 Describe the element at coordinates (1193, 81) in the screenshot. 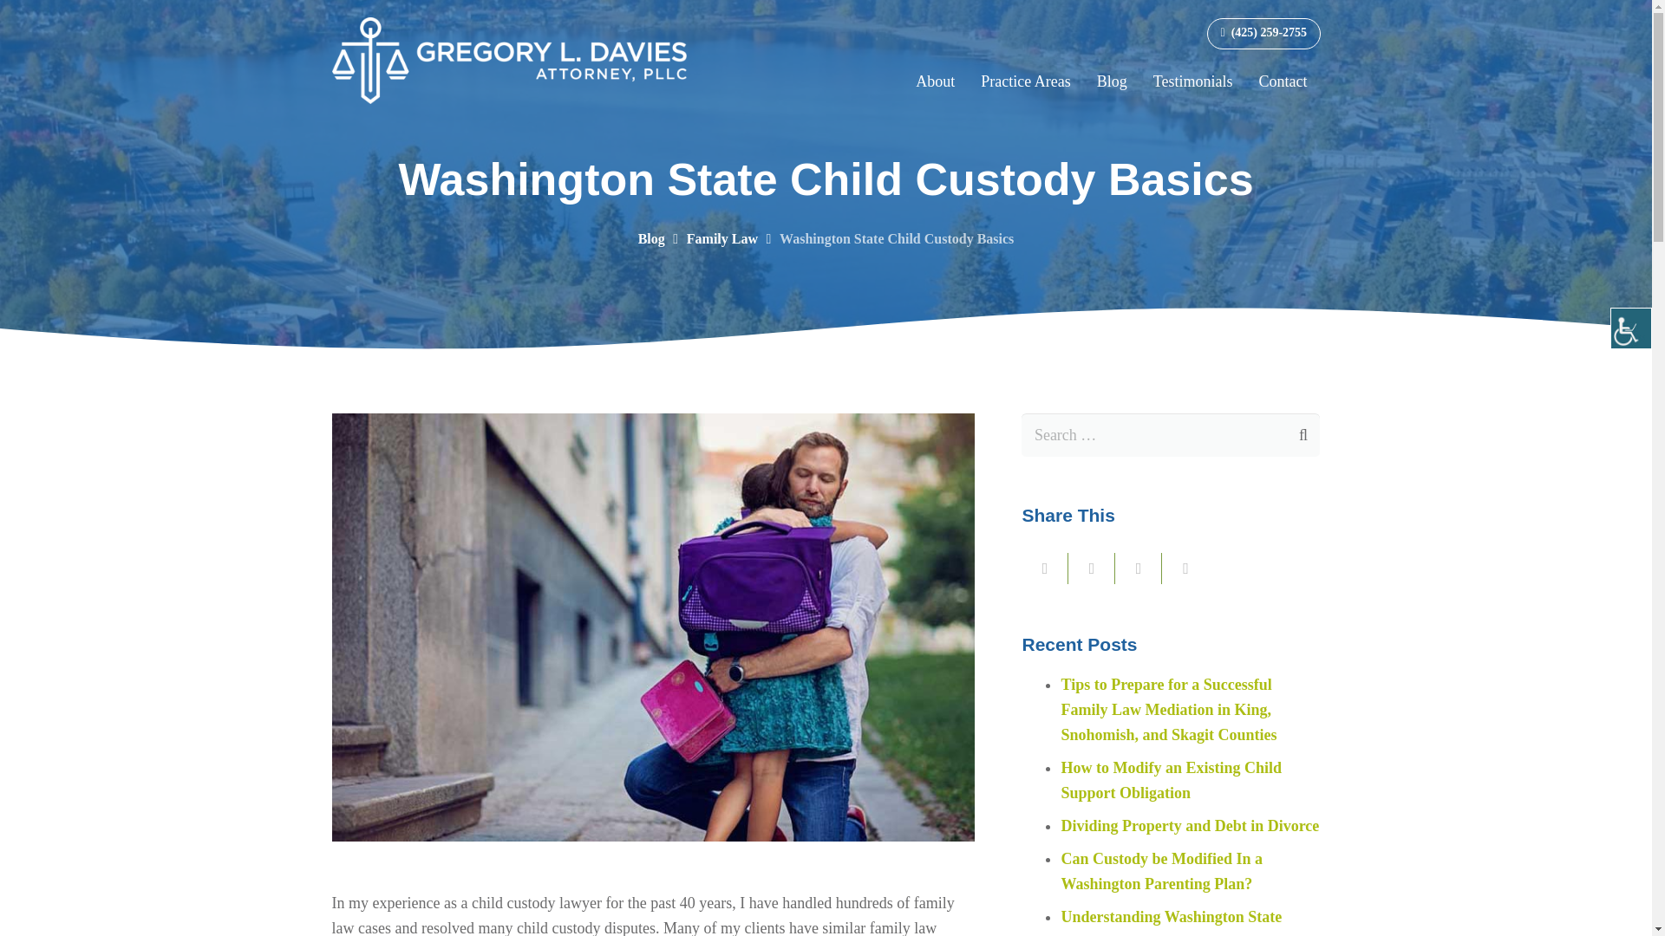

I see `Testimonials` at that location.